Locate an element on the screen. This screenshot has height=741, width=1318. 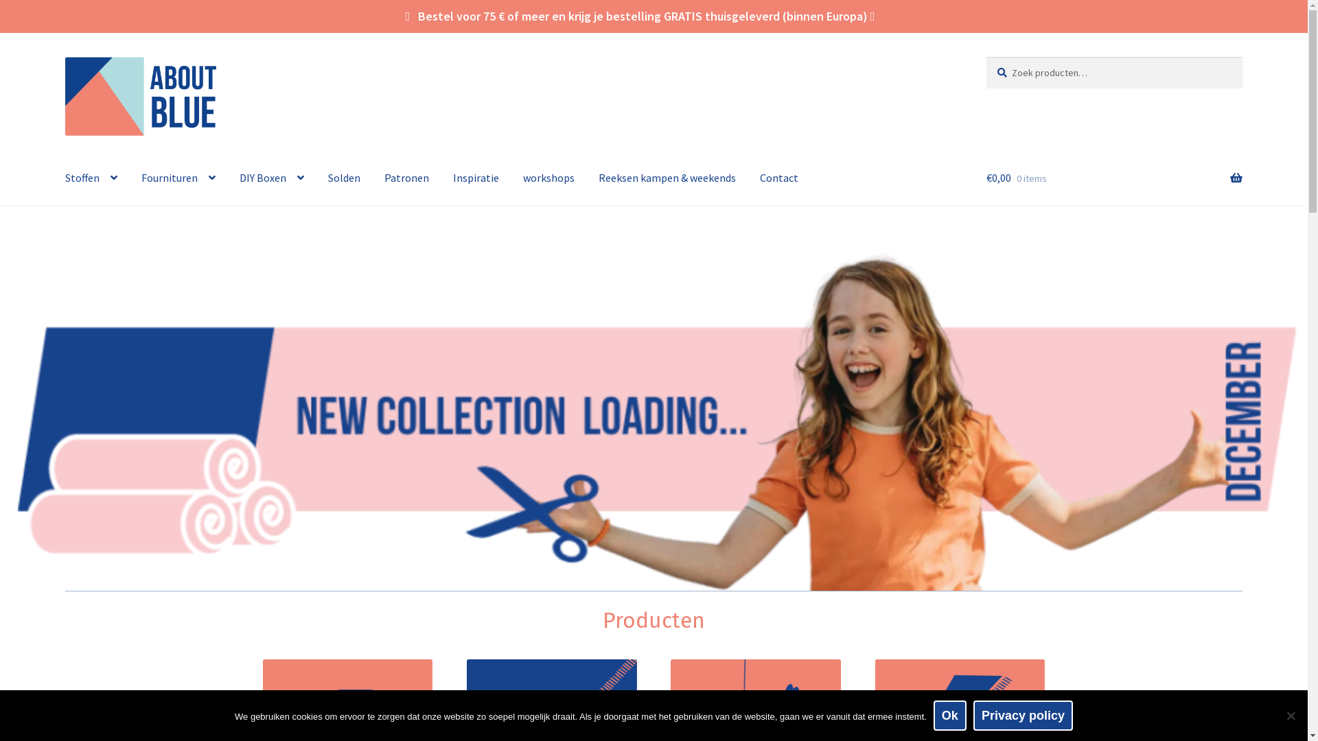
Zoeken is located at coordinates (986, 56).